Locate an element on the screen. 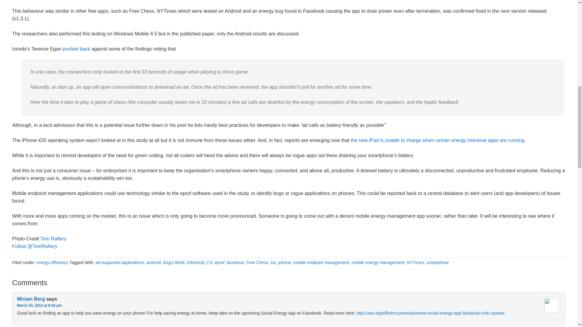 The height and width of the screenshot is (327, 582). pushed back is located at coordinates (76, 49).